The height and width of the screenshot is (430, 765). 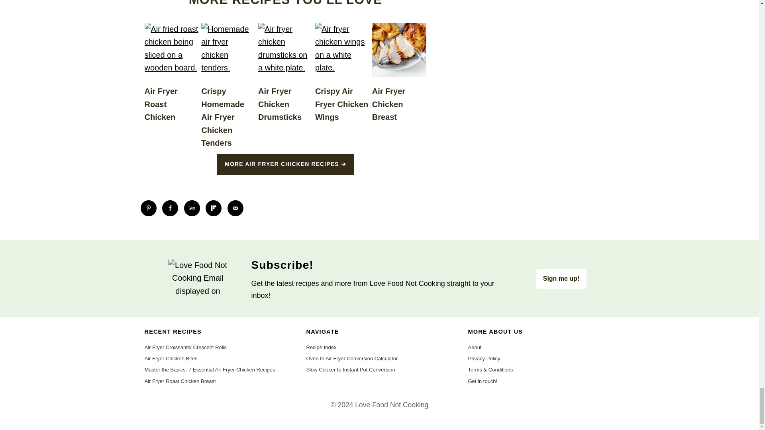 What do you see at coordinates (235, 208) in the screenshot?
I see `Send over email` at bounding box center [235, 208].